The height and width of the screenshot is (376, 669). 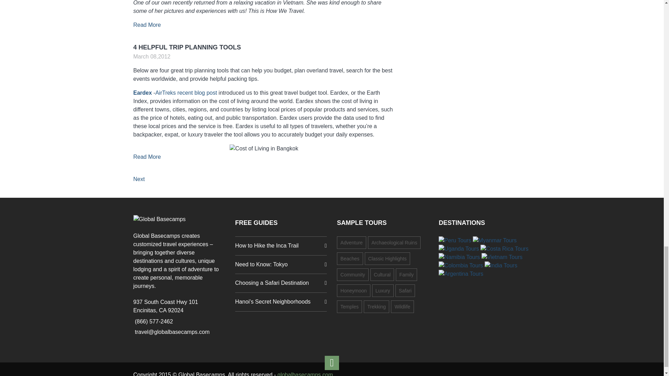 I want to click on Choosing a Safari Destination, so click(x=281, y=283).